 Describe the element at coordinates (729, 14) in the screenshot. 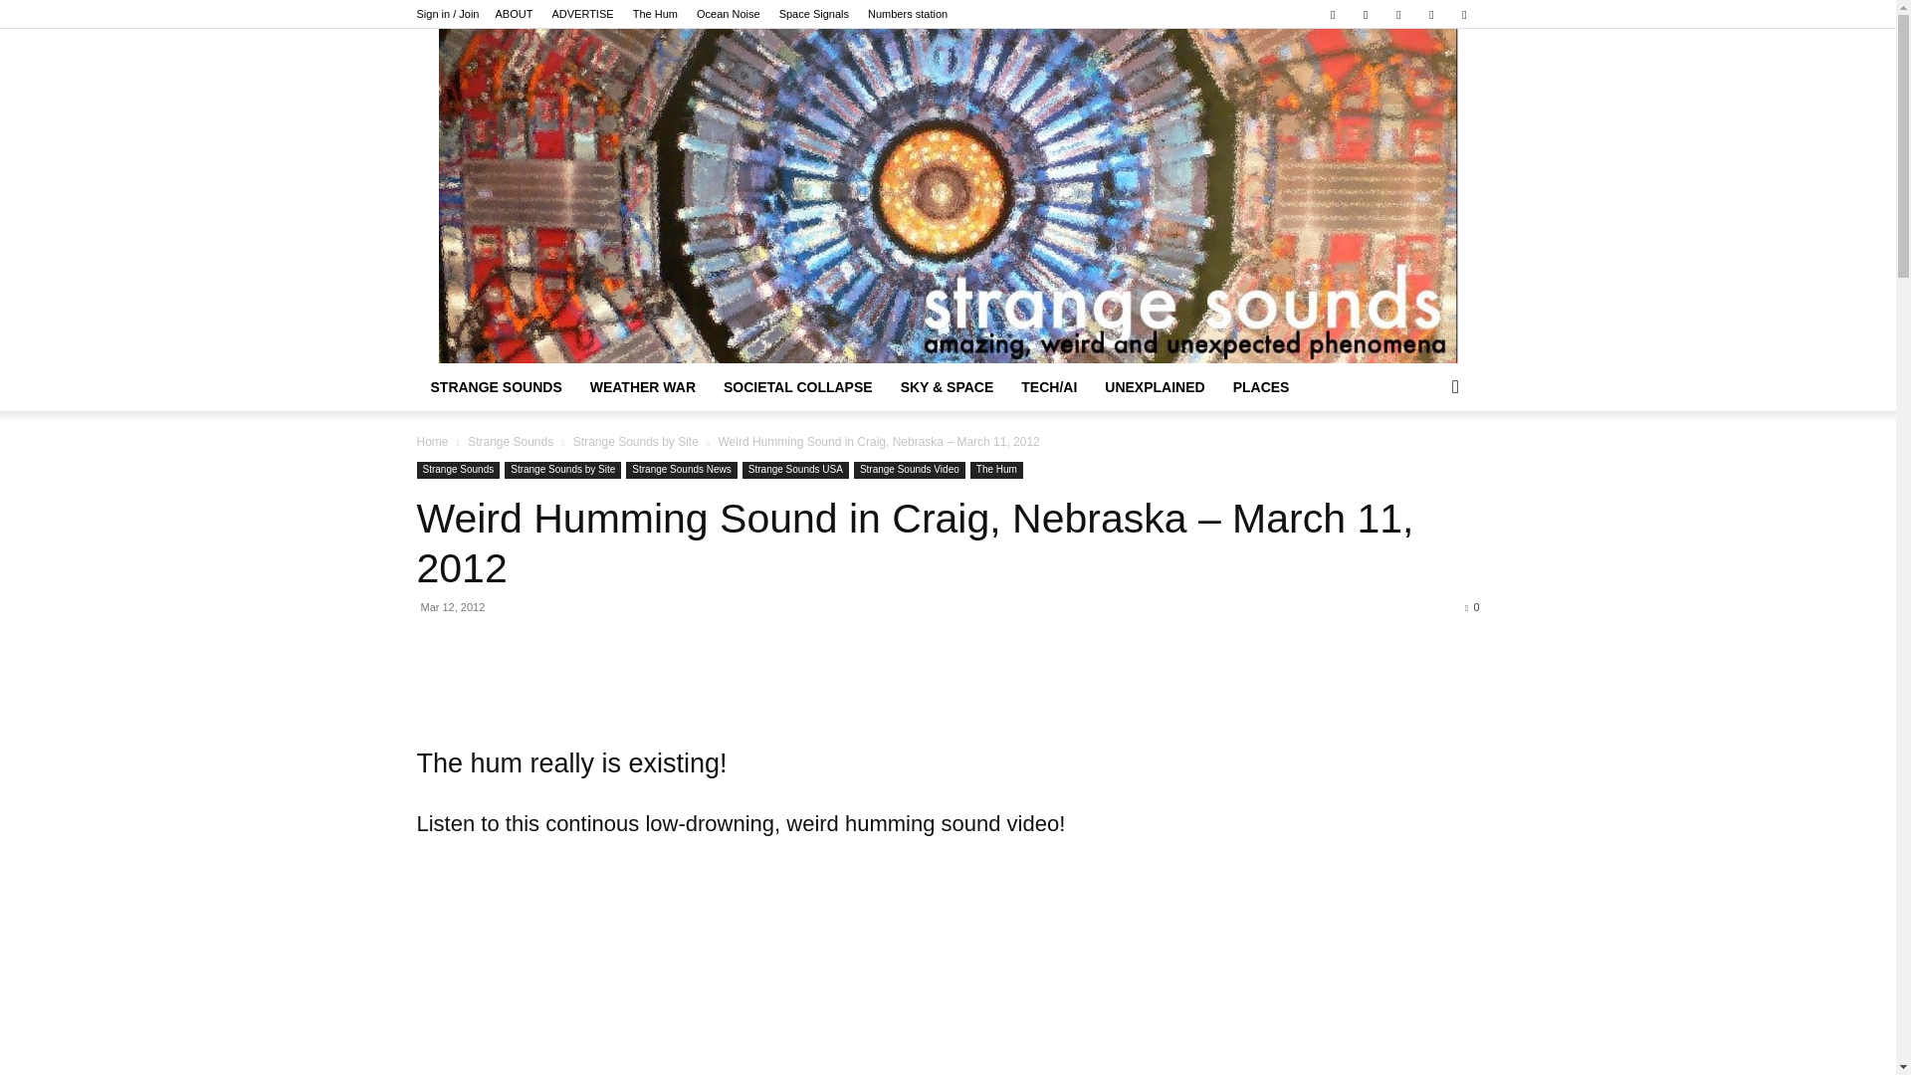

I see `Ocean Noise` at that location.